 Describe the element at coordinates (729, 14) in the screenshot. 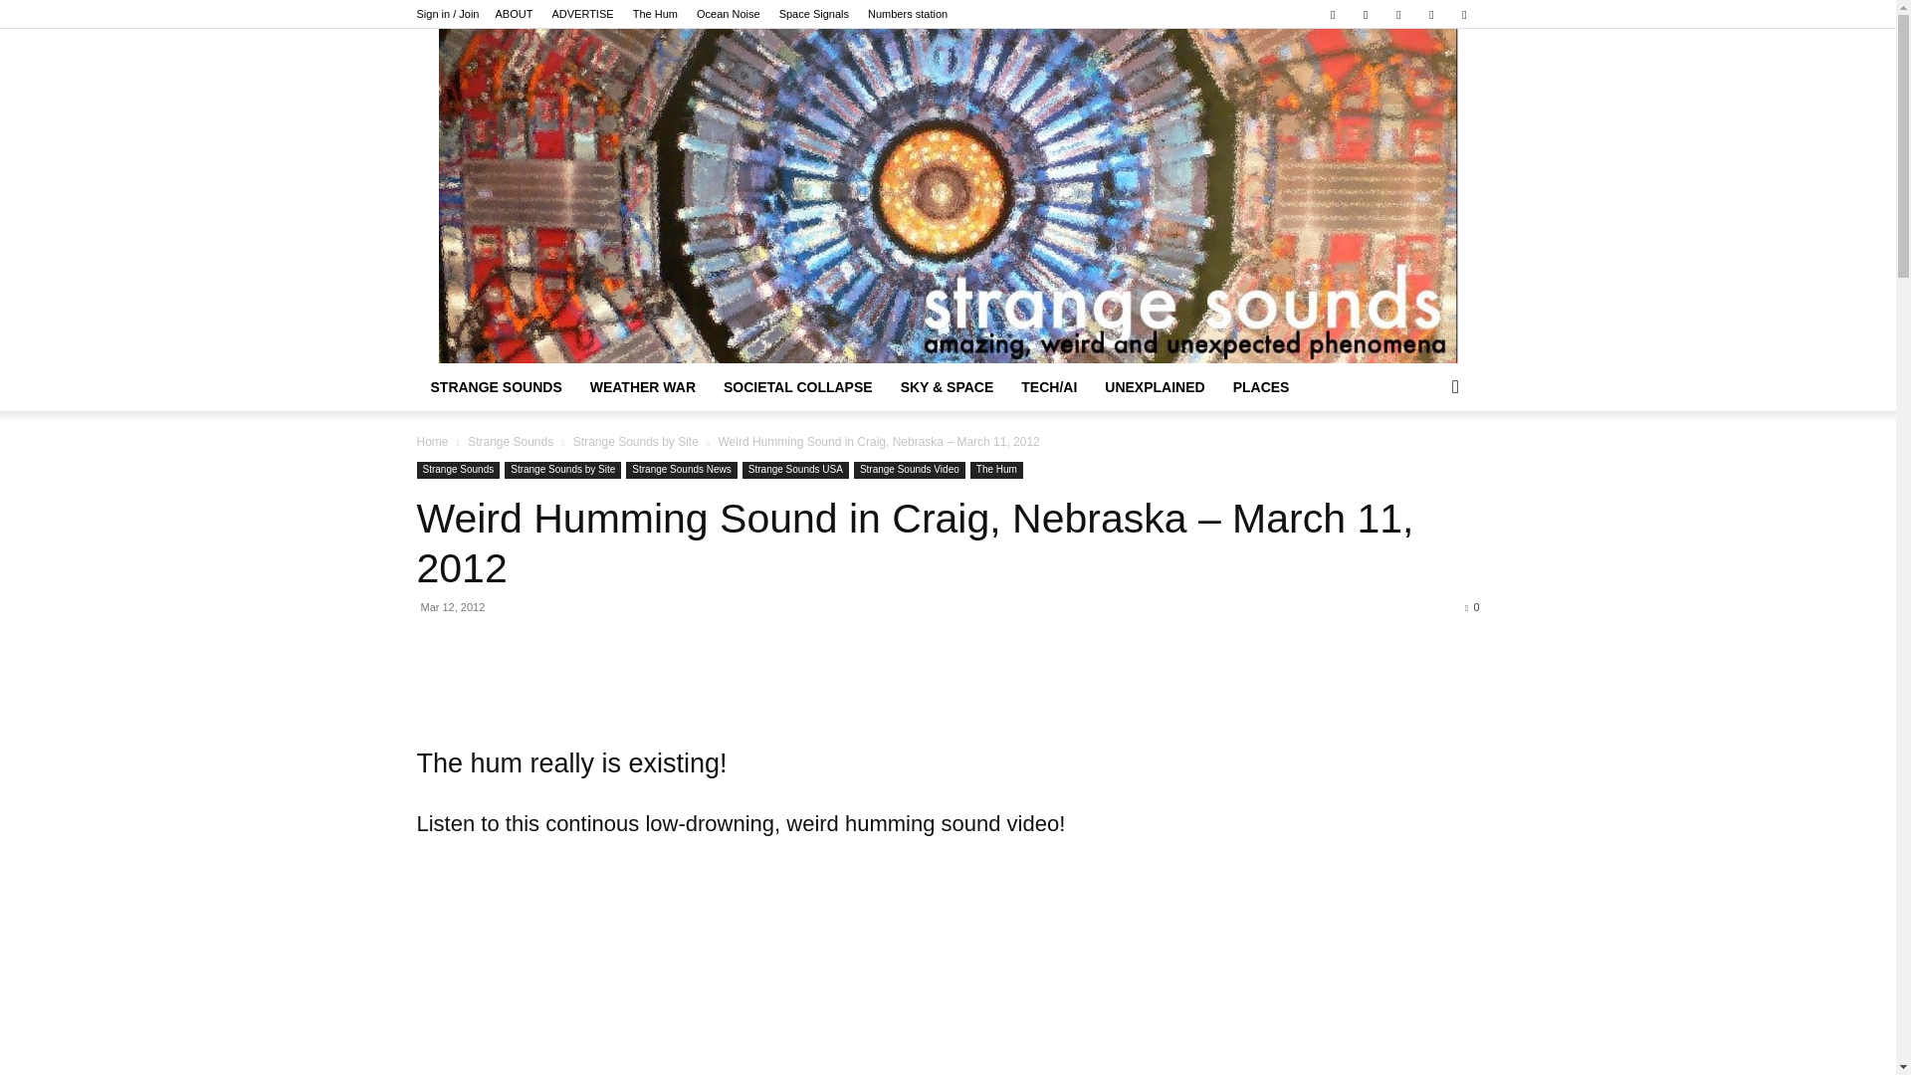

I see `Ocean Noise` at that location.